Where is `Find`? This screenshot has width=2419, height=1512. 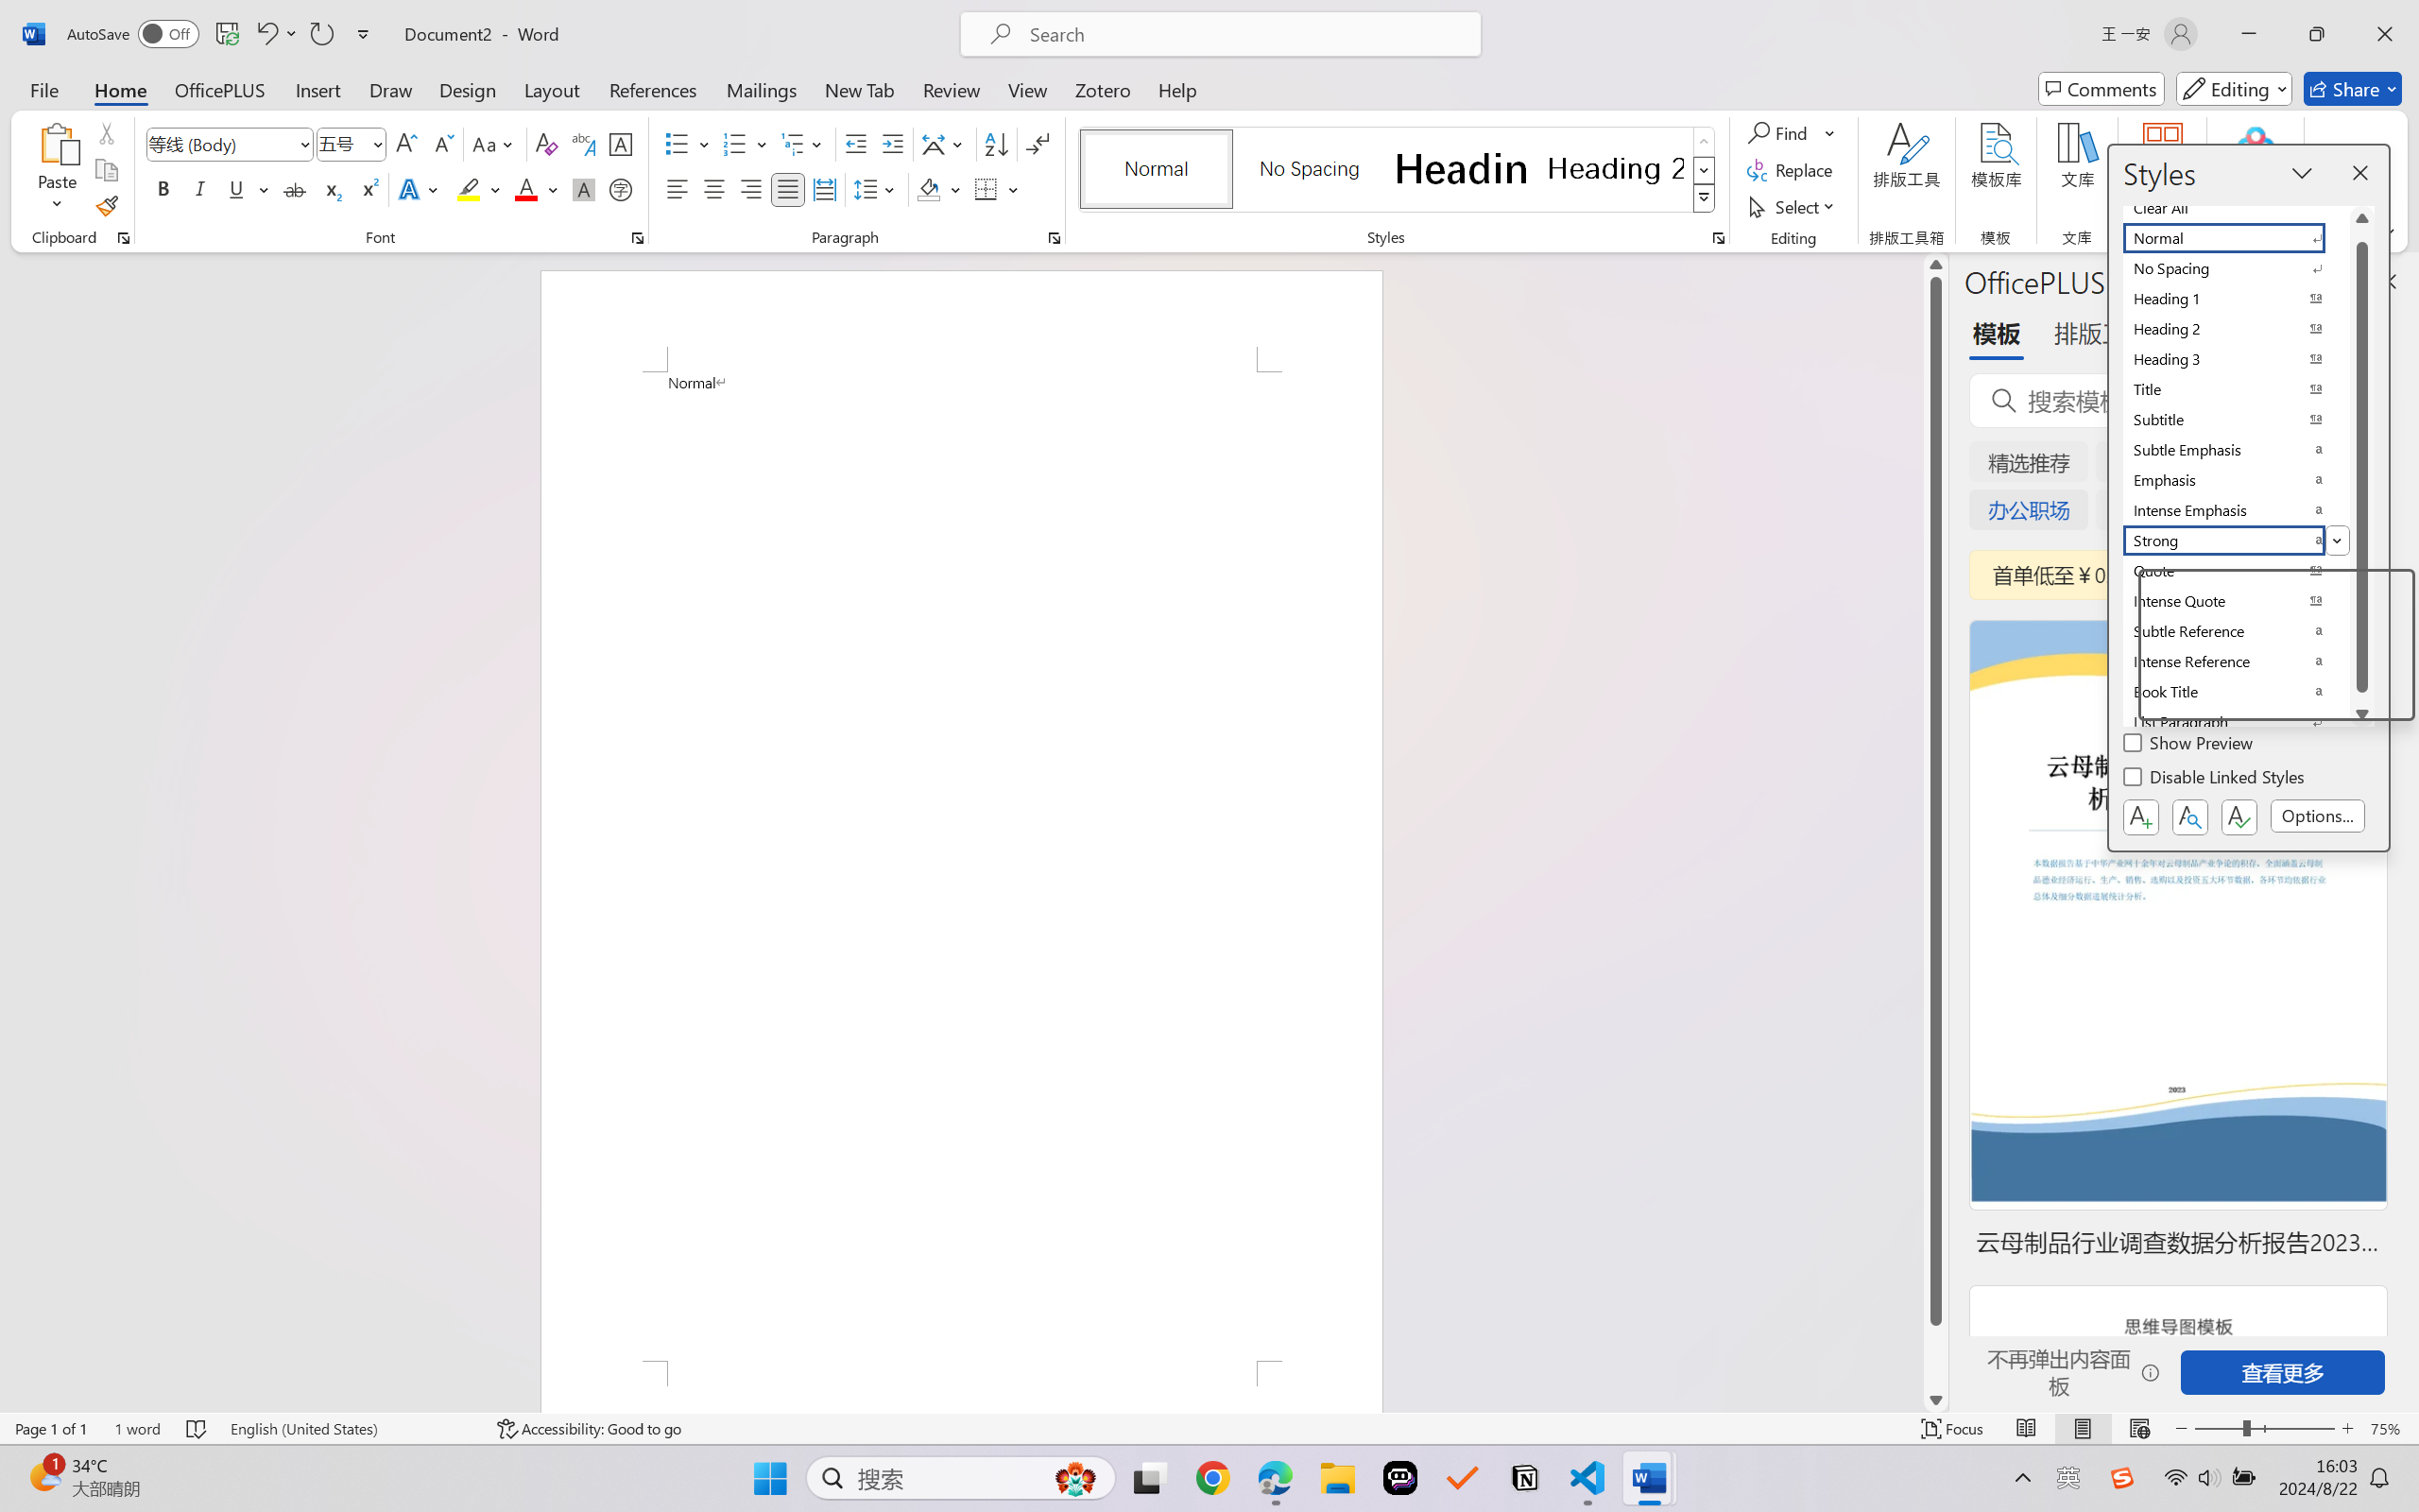
Find is located at coordinates (1780, 132).